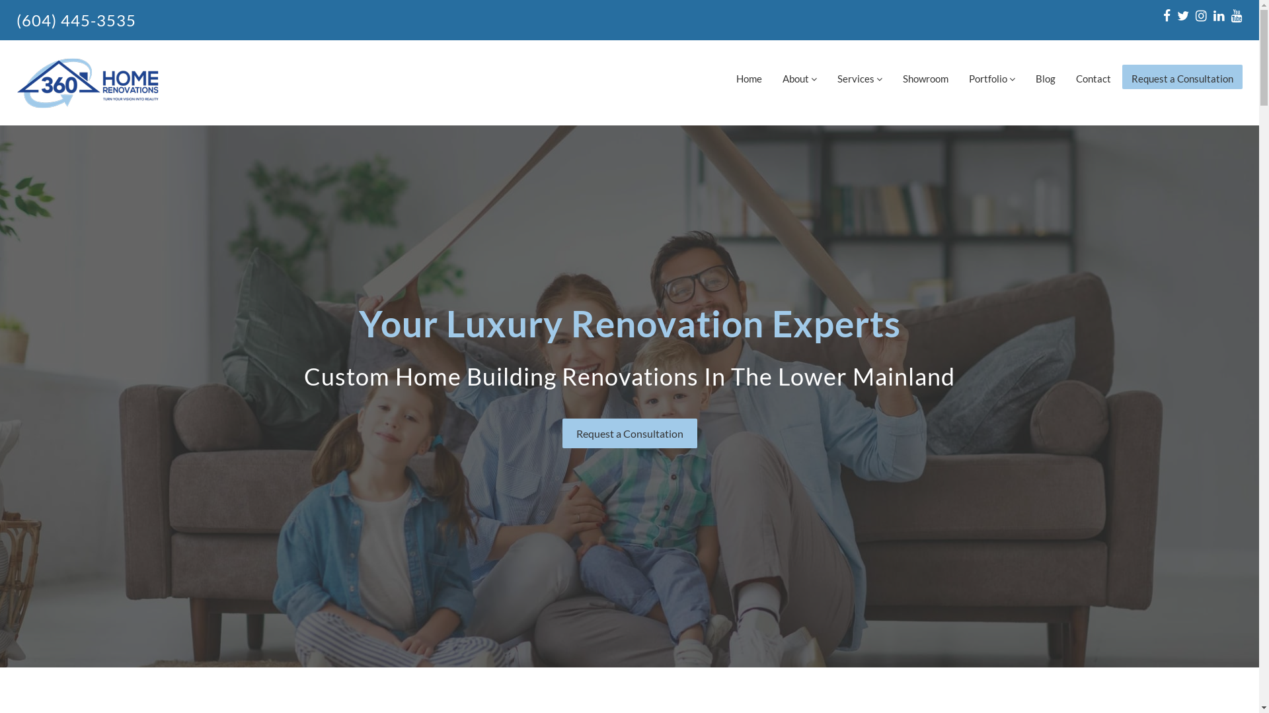 The image size is (1269, 713). I want to click on (604) 445-3535, so click(77, 20).